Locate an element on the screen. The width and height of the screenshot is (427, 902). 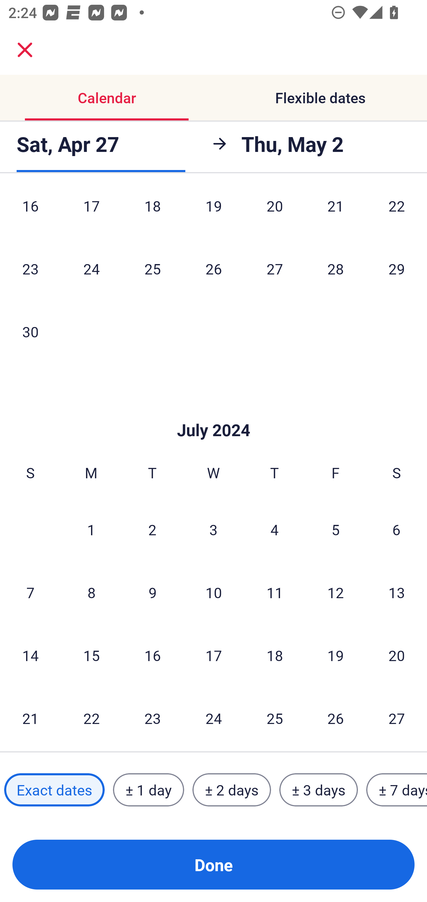
Exact dates is located at coordinates (54, 790).